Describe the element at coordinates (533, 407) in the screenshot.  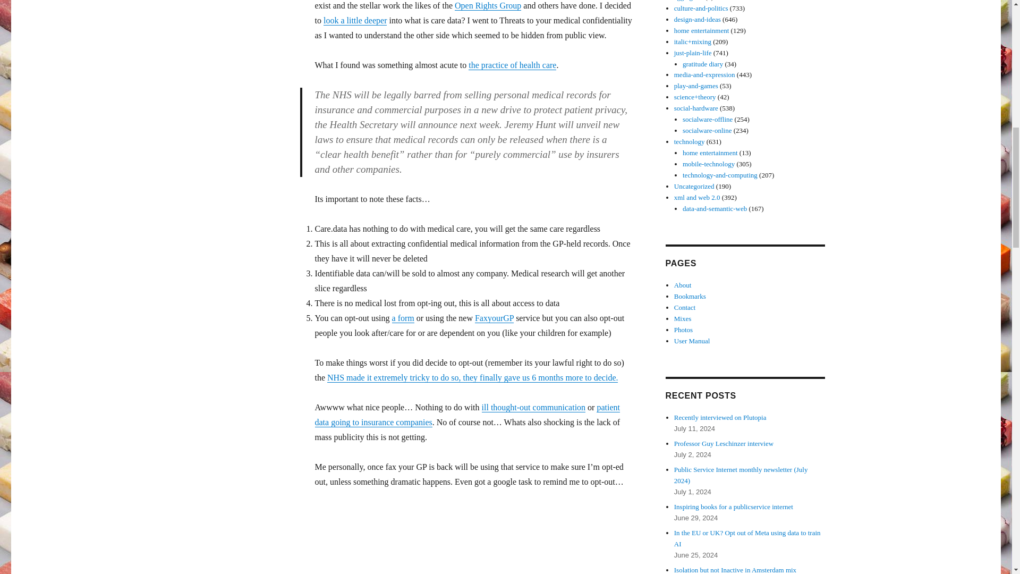
I see `ill thought-out communication` at that location.